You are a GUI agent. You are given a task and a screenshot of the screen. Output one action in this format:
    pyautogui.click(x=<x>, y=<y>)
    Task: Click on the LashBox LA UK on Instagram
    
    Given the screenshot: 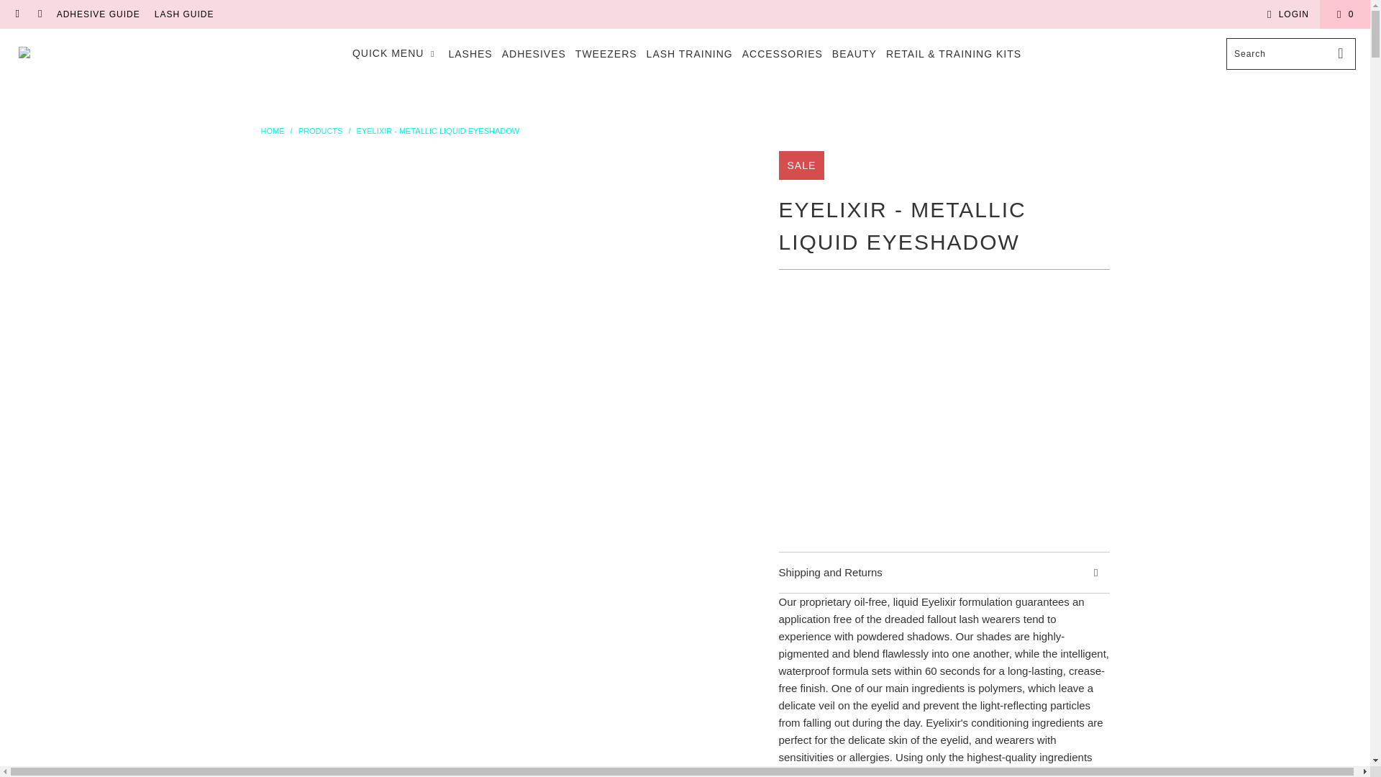 What is the action you would take?
    pyautogui.click(x=39, y=14)
    